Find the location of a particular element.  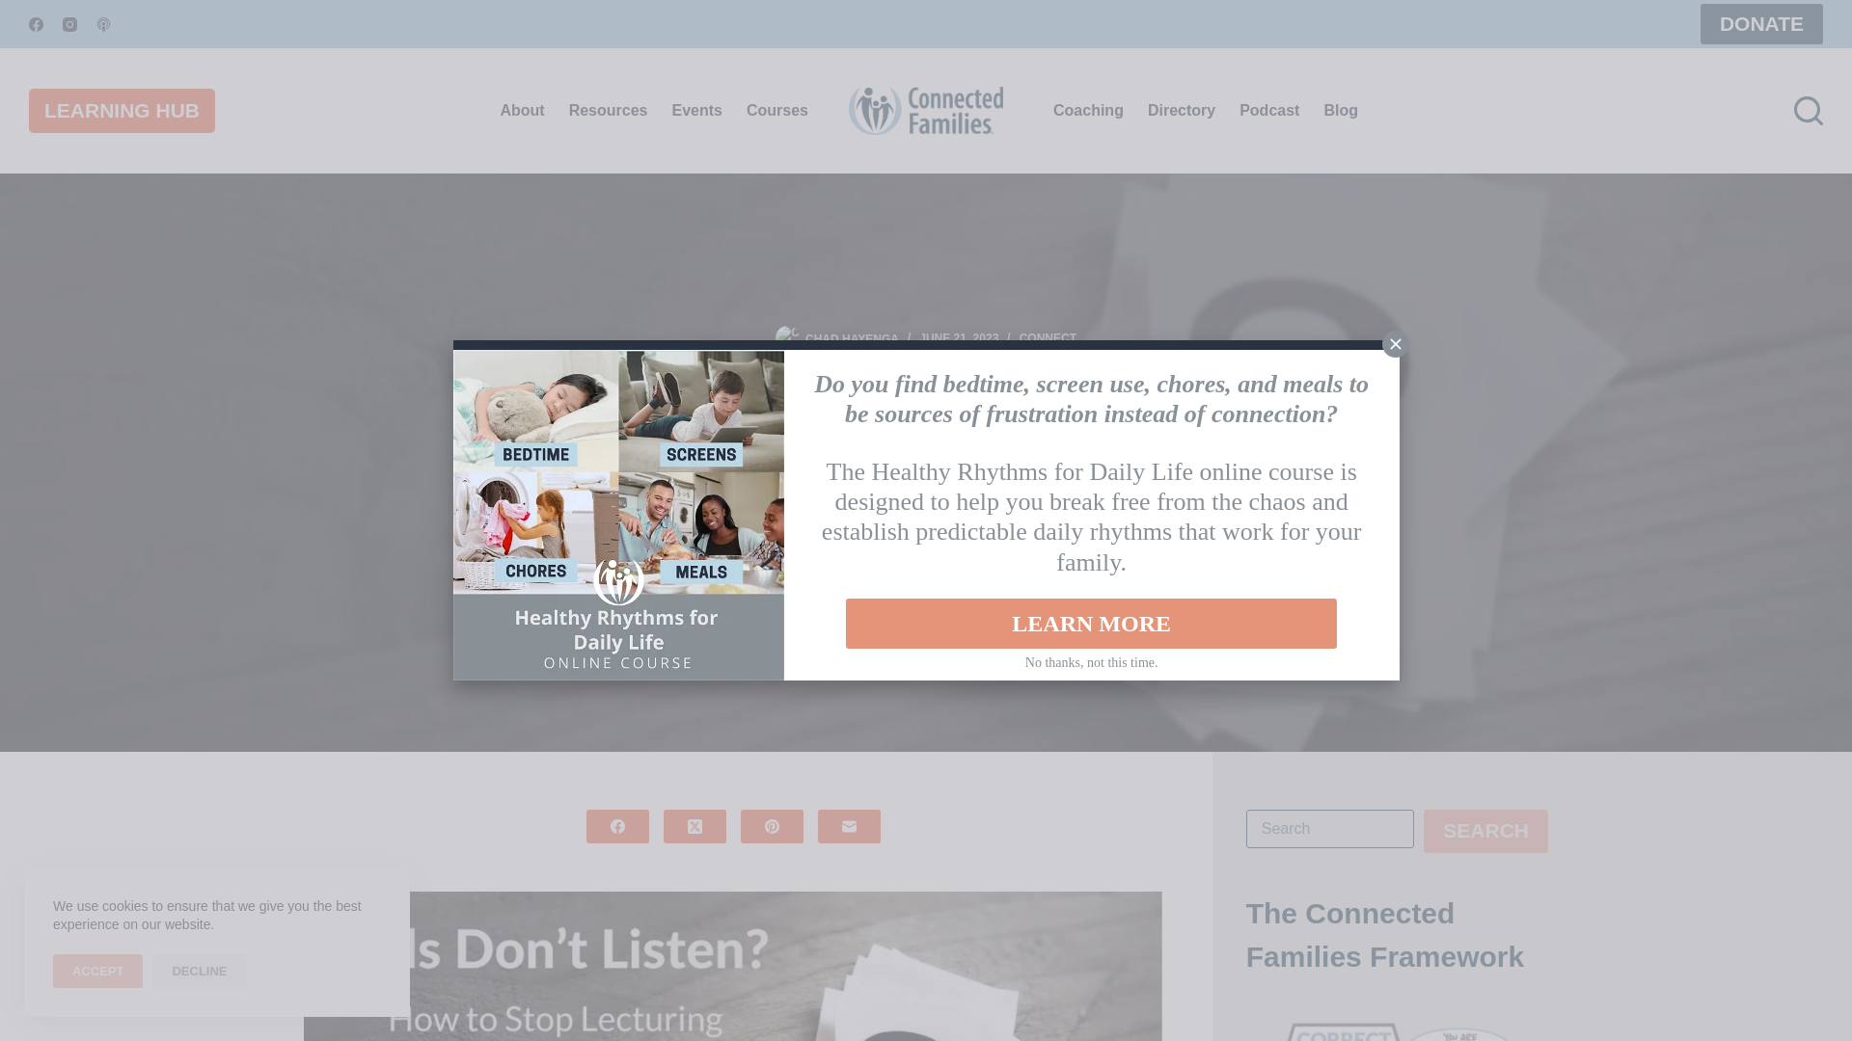

Close is located at coordinates (1395, 343).